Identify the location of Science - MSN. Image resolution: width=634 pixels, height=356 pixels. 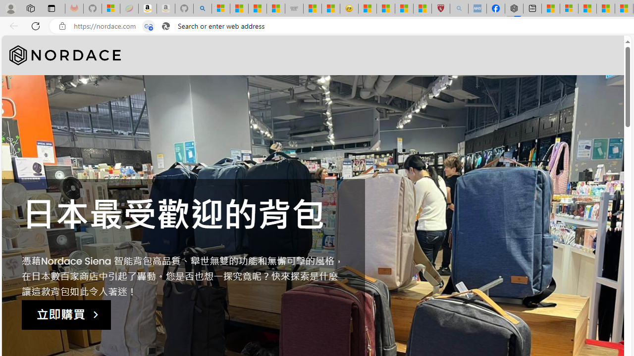
(404, 9).